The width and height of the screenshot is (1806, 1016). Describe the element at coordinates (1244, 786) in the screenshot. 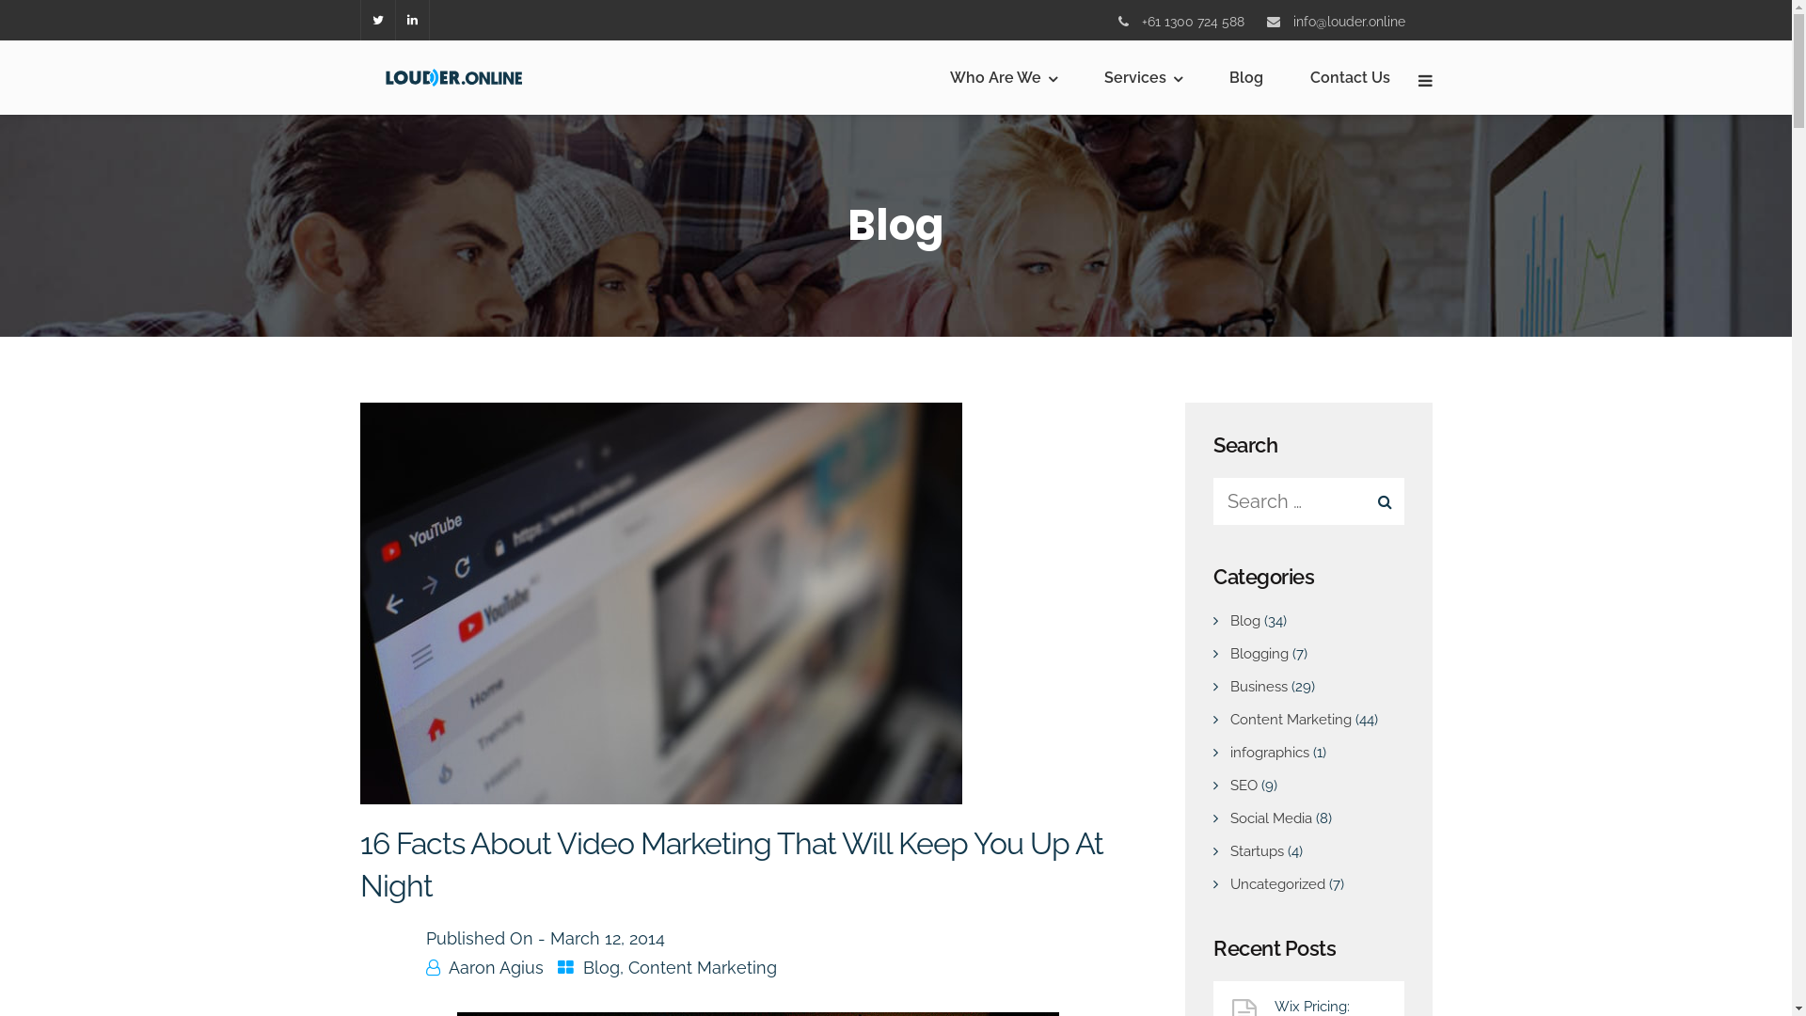

I see `SEO` at that location.